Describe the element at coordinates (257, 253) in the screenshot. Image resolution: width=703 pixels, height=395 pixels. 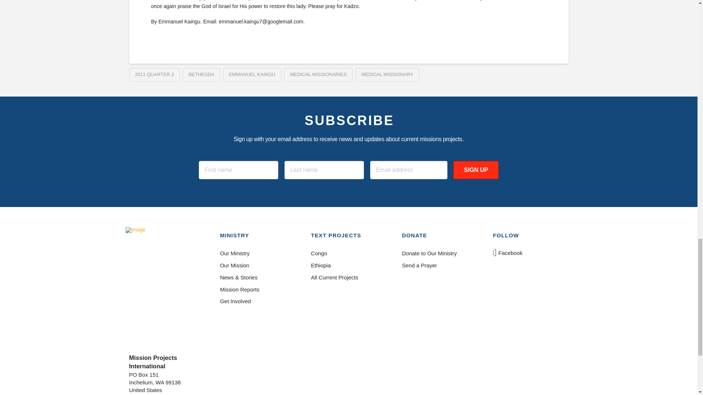
I see `Our Ministry` at that location.